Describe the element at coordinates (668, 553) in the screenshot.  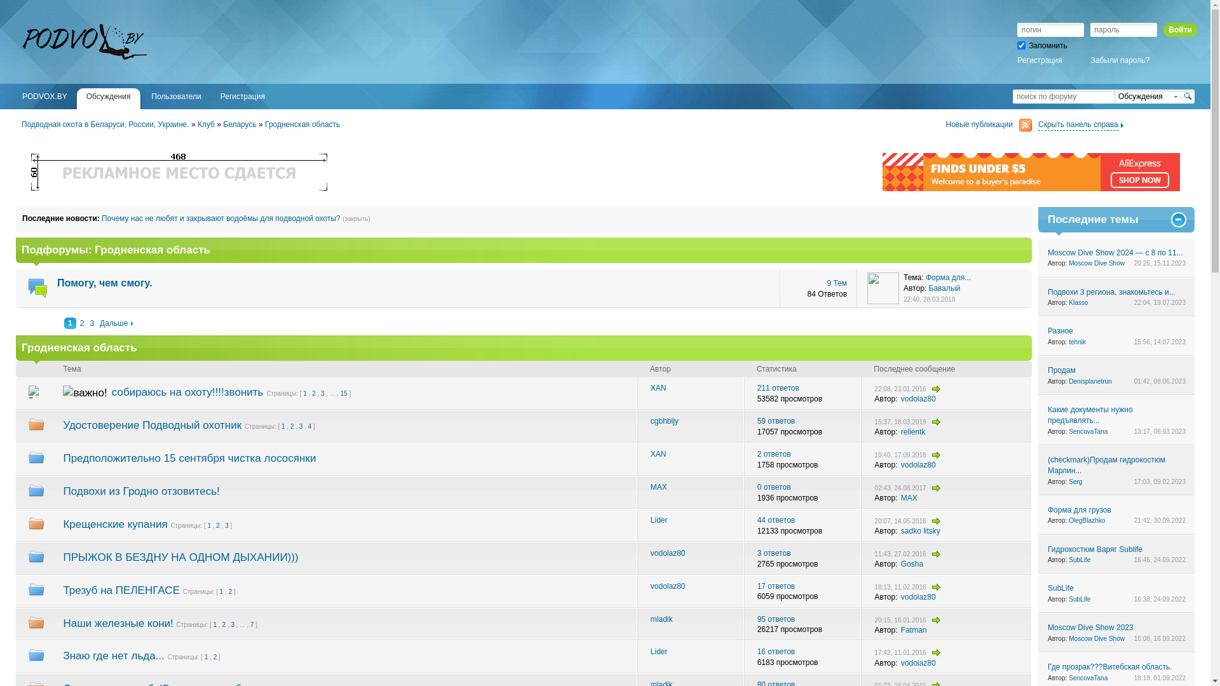
I see `vodolaz80` at that location.